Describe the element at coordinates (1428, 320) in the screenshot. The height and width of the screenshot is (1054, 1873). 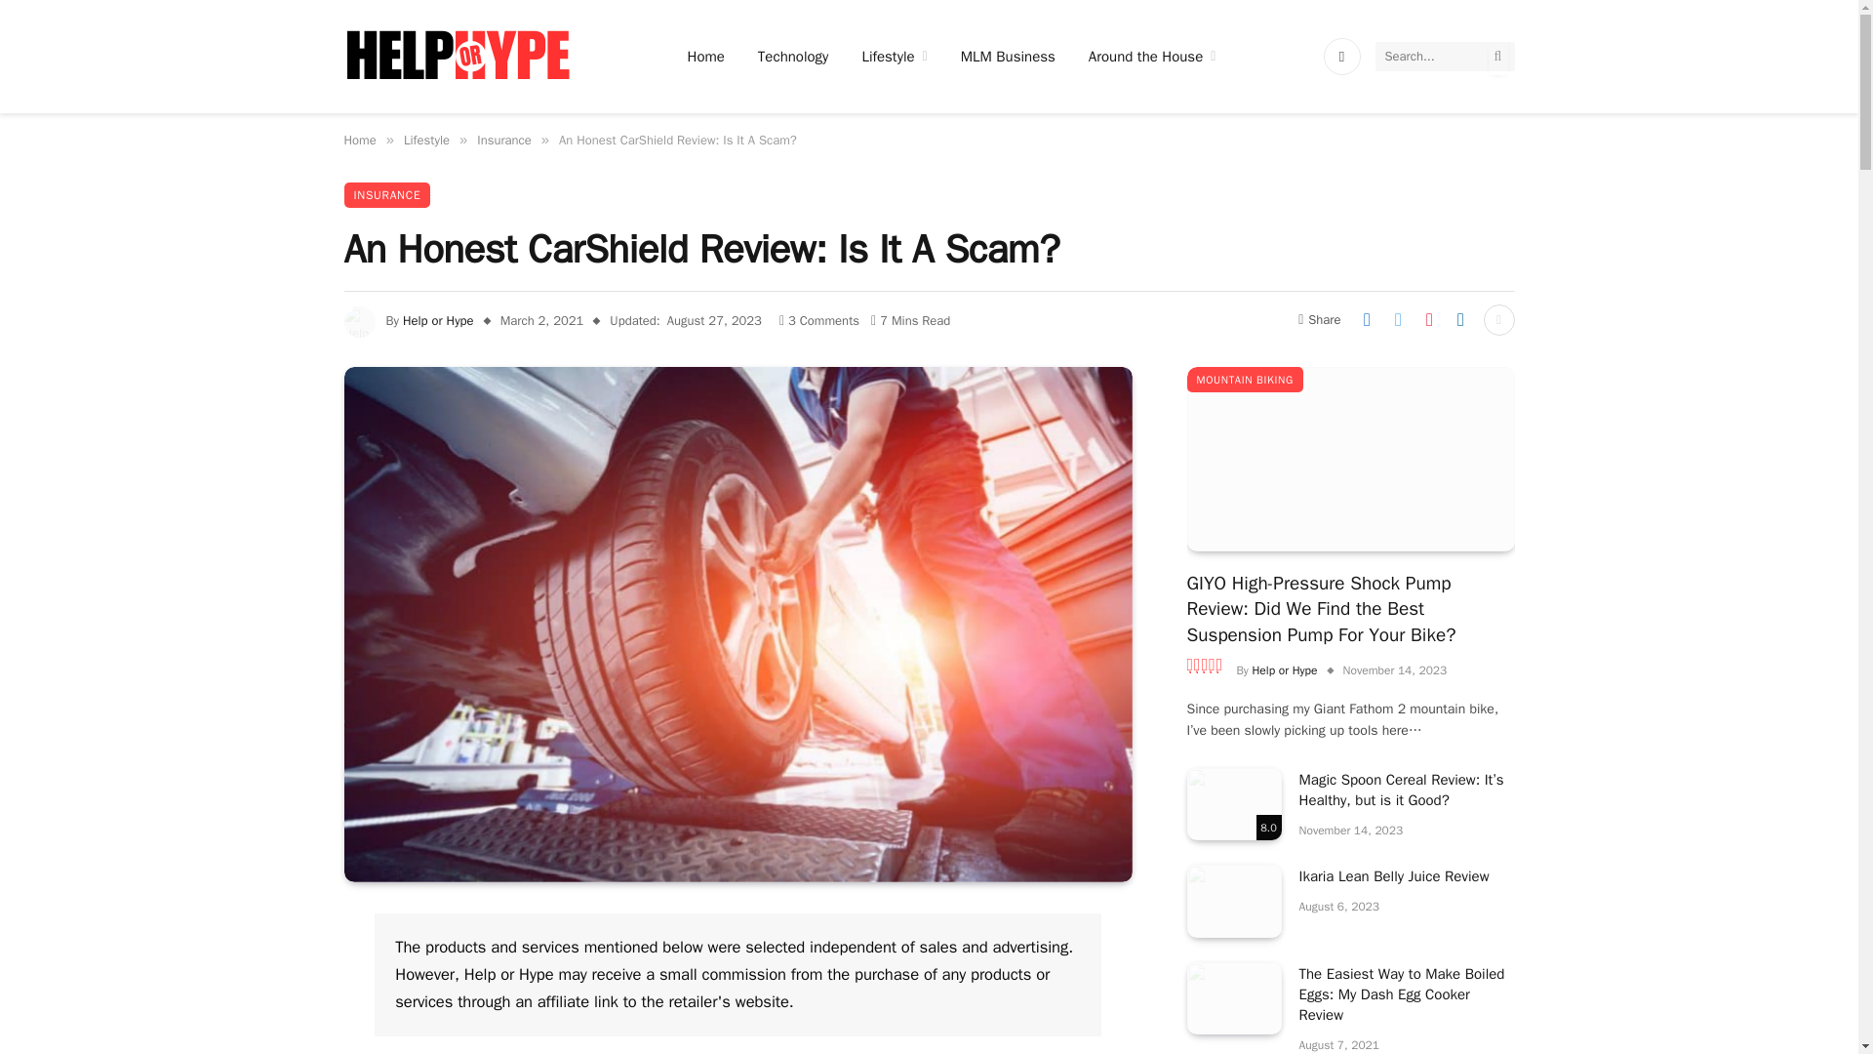
I see `Share on Pinterest` at that location.